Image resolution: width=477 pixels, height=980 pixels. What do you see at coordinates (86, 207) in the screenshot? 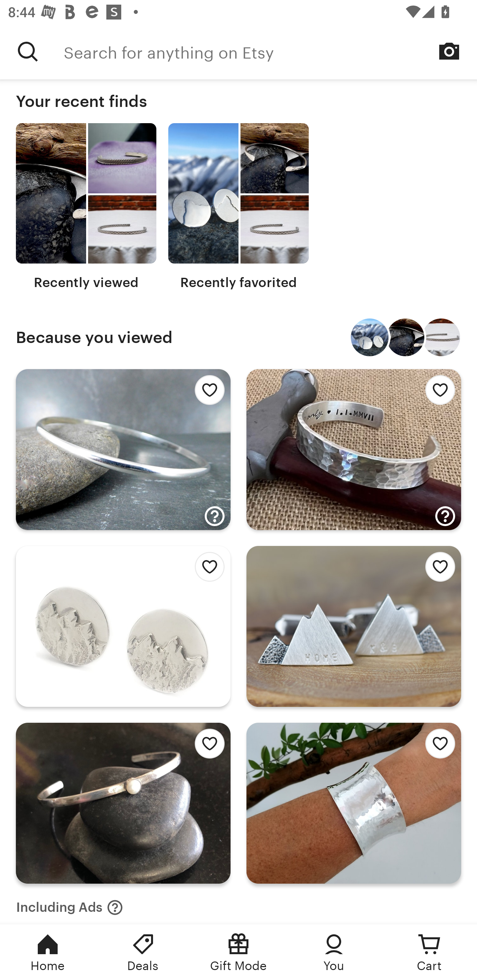
I see `Recently viewed` at bounding box center [86, 207].